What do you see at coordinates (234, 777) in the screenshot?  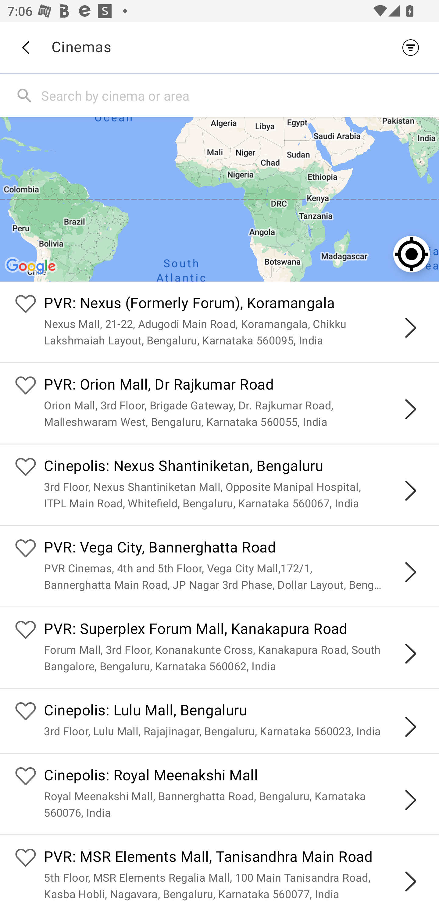 I see `Cinepolis: Royal Meenakshi Mall` at bounding box center [234, 777].